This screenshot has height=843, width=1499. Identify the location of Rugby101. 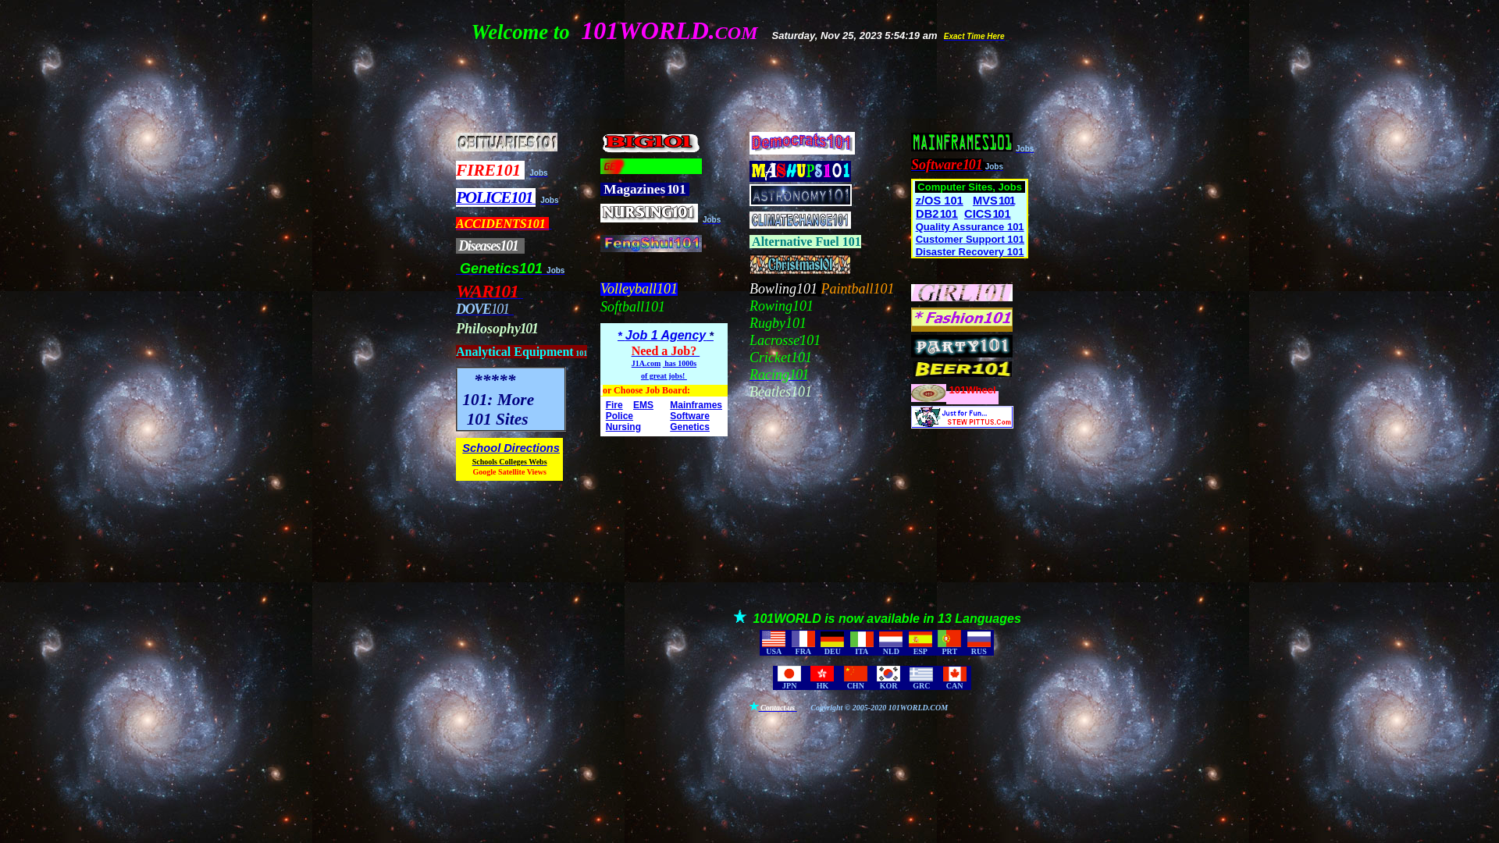
(778, 323).